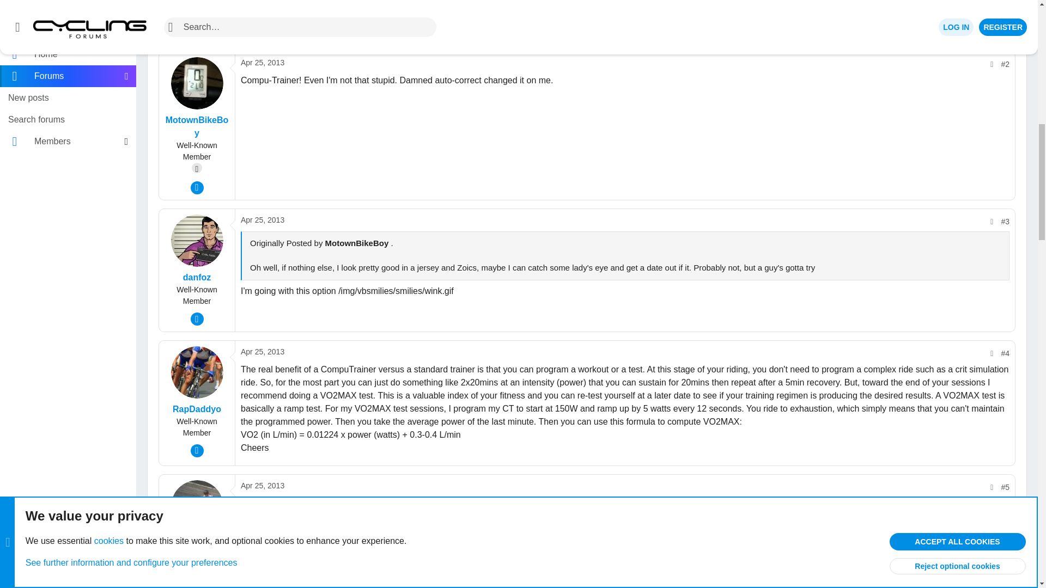  What do you see at coordinates (263, 486) in the screenshot?
I see `Apr 25, 2013 at 9:08 PM` at bounding box center [263, 486].